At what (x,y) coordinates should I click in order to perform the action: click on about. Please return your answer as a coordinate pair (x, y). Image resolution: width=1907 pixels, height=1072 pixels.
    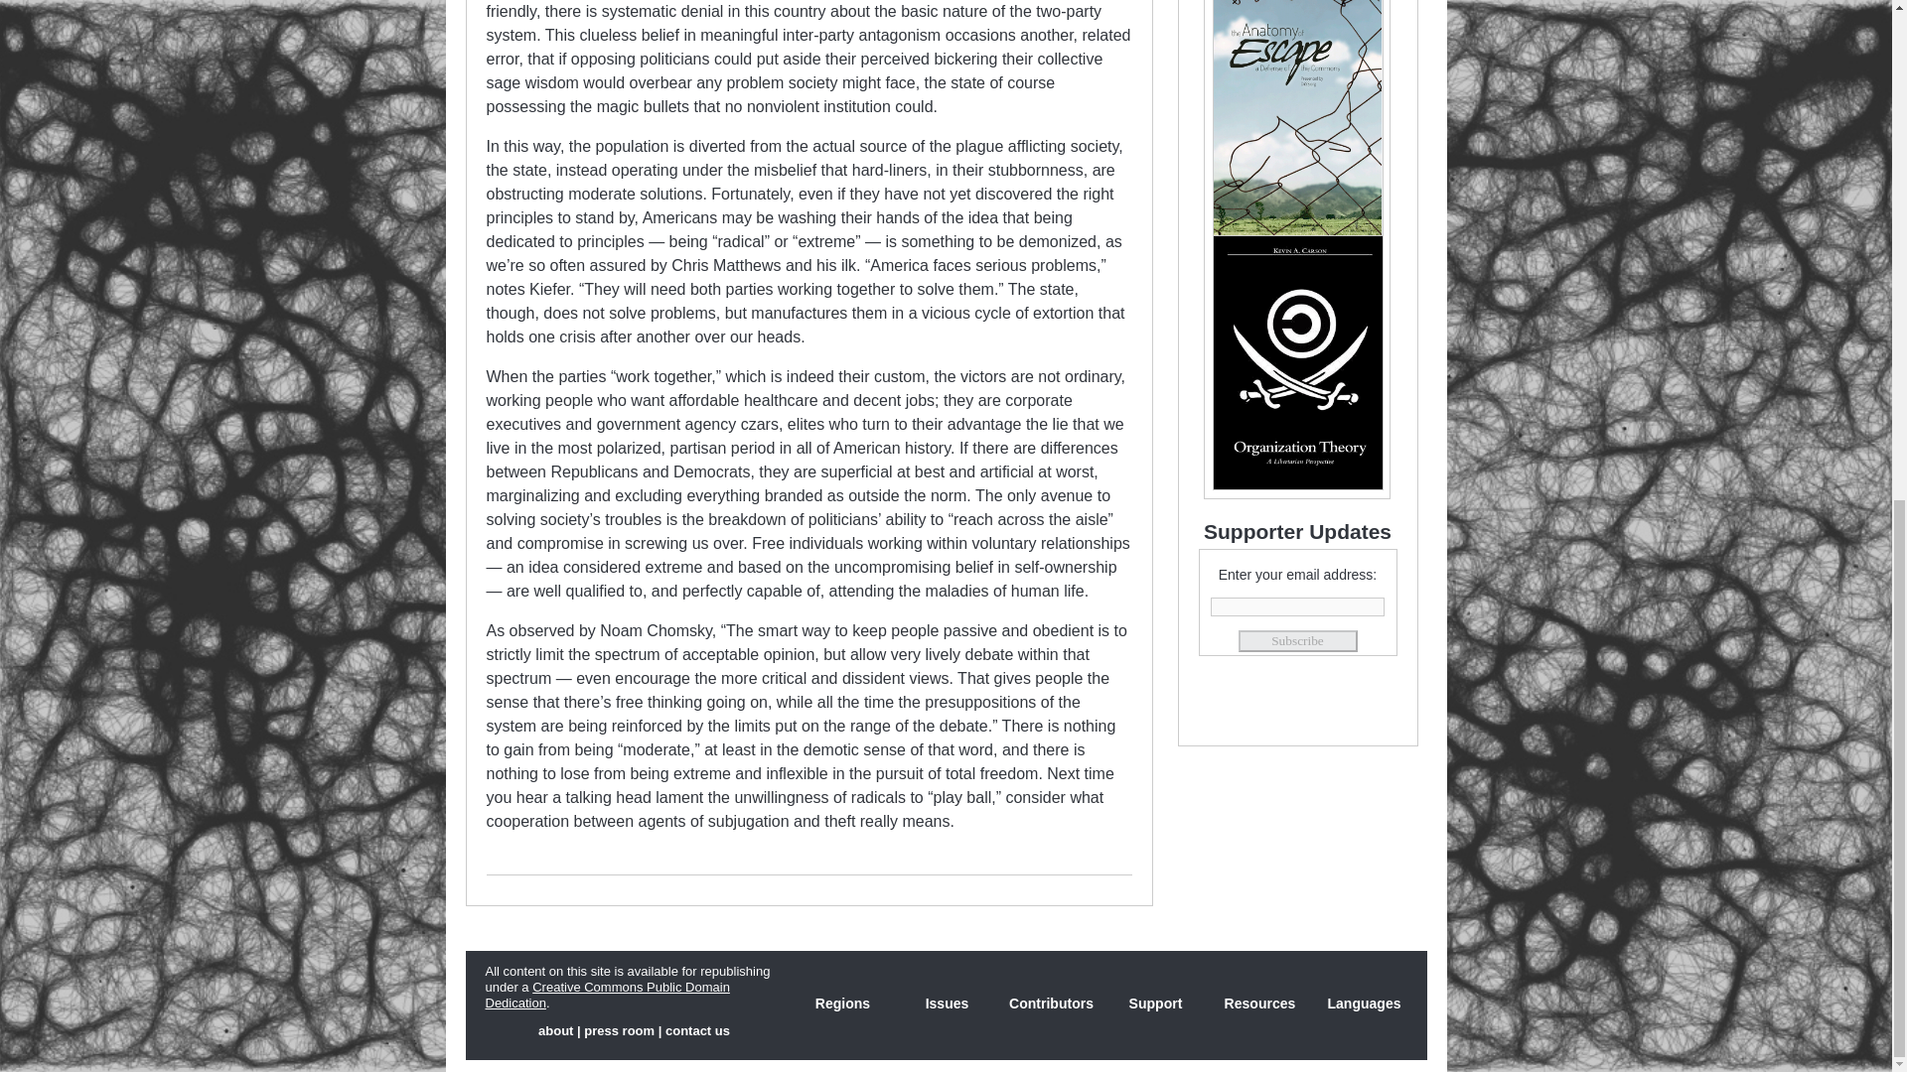
    Looking at the image, I should click on (555, 1030).